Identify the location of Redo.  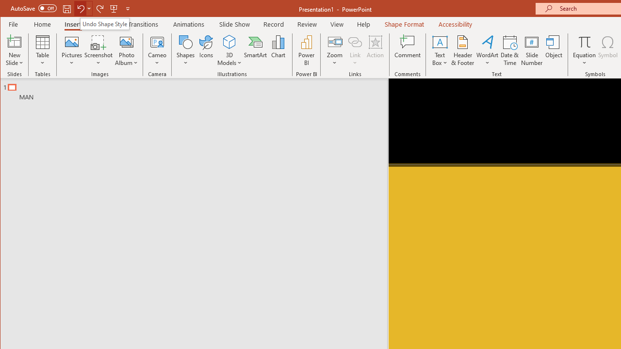
(100, 9).